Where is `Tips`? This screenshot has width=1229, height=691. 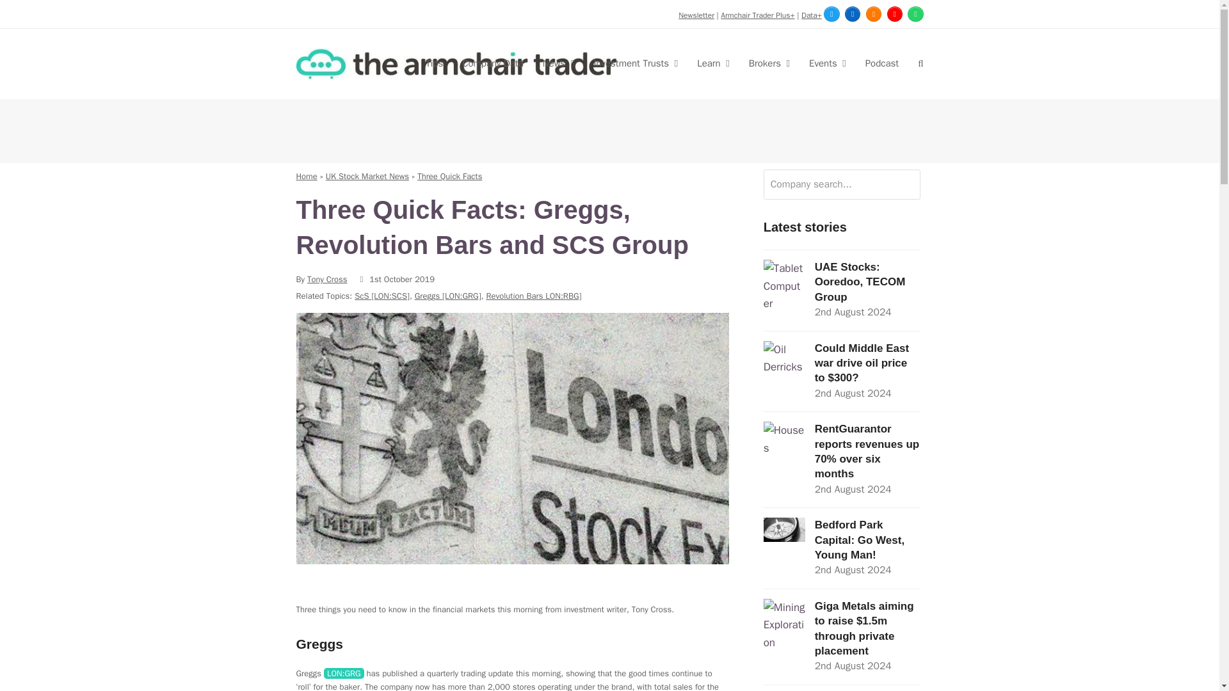
Tips is located at coordinates (434, 64).